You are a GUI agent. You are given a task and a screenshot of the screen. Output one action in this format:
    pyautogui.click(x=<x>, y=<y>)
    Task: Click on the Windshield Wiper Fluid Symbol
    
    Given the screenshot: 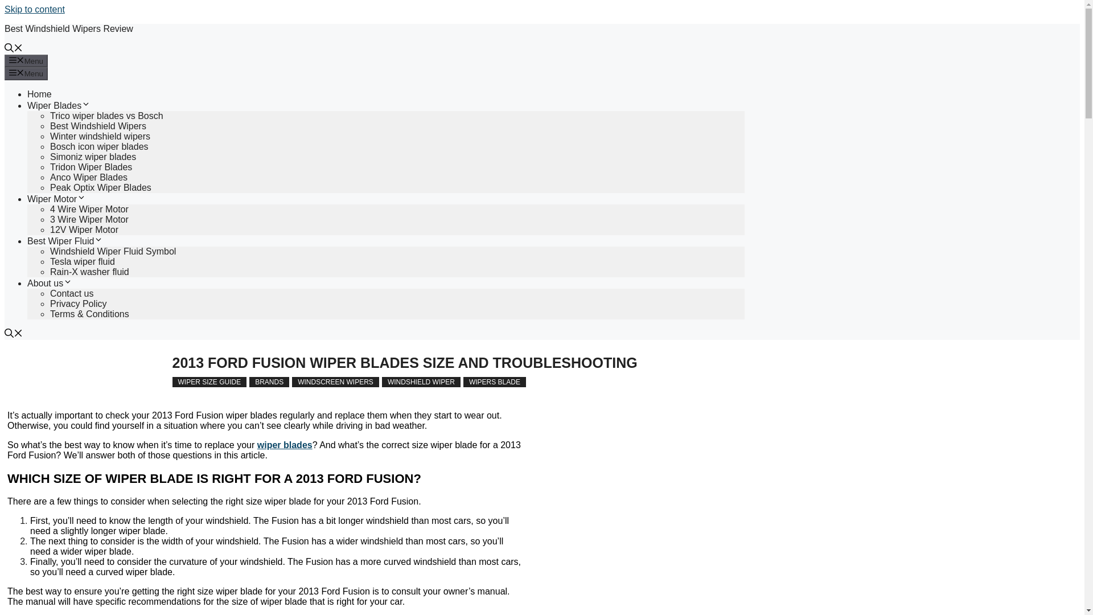 What is the action you would take?
    pyautogui.click(x=113, y=252)
    